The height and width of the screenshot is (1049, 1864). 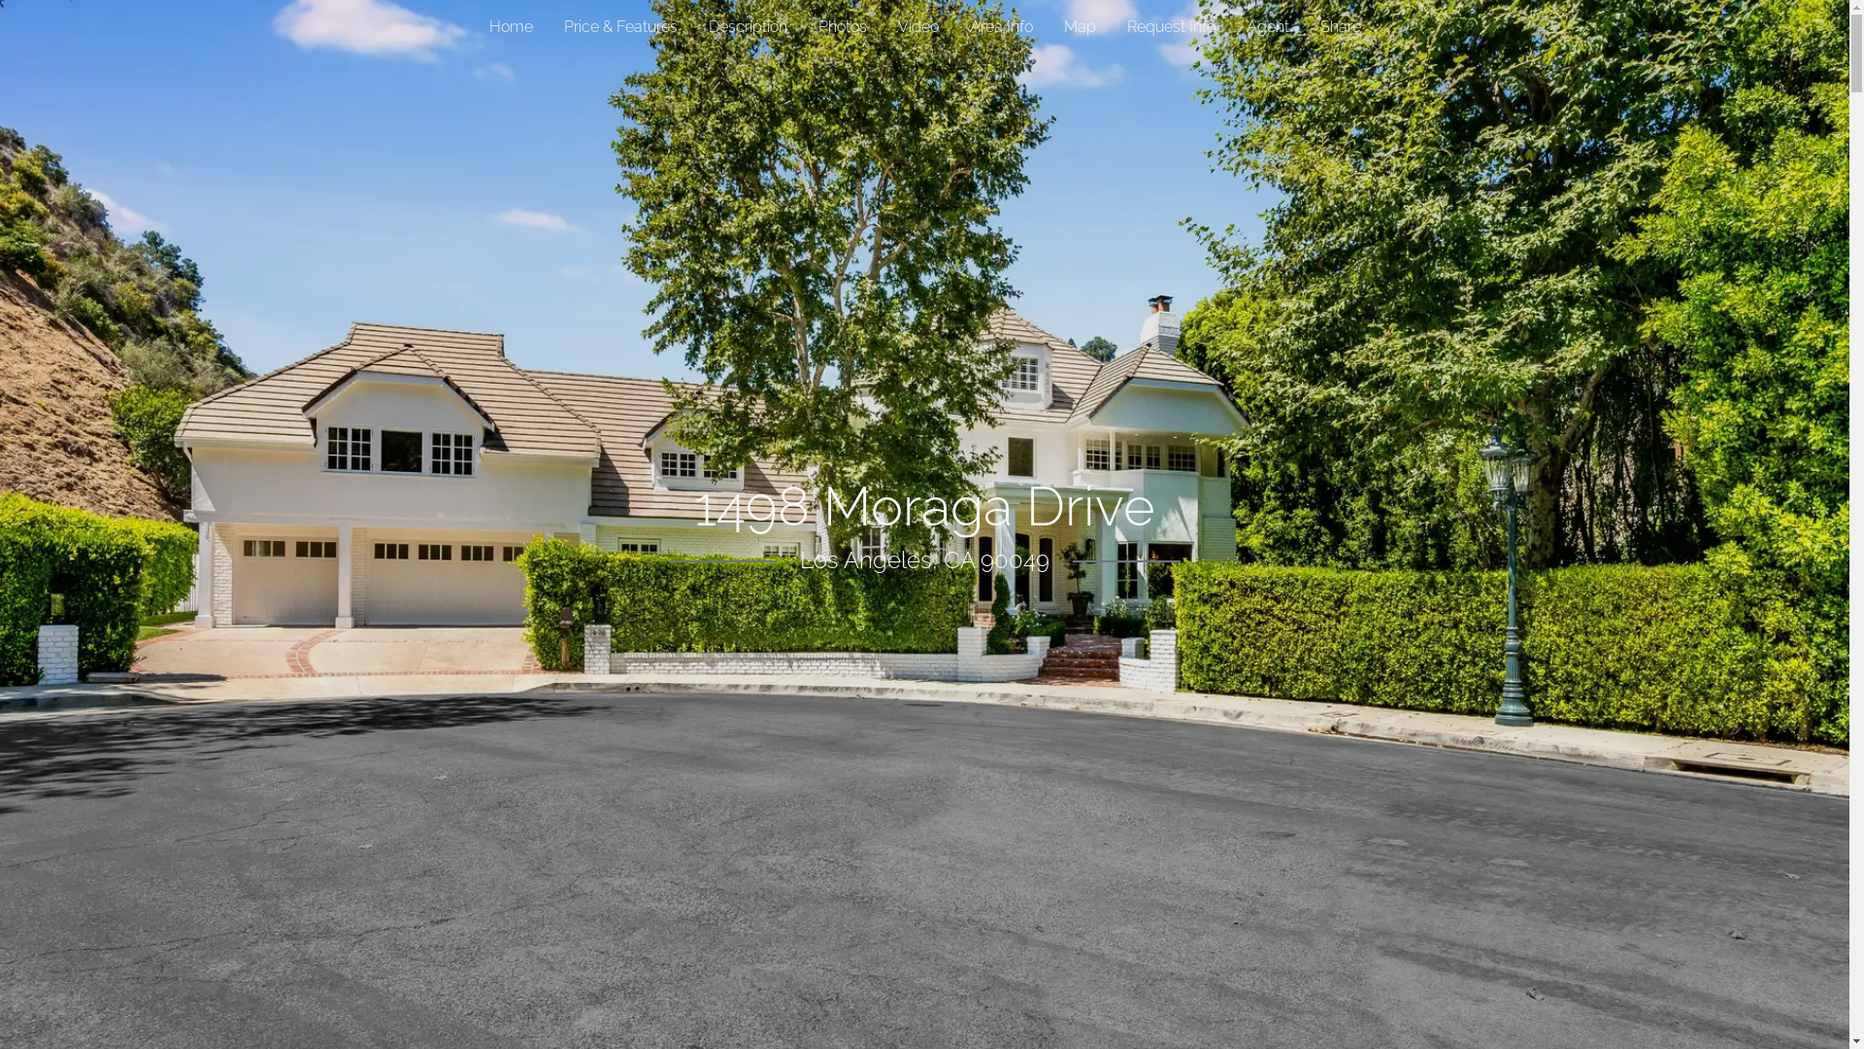 I want to click on Area Info, so click(x=1000, y=27).